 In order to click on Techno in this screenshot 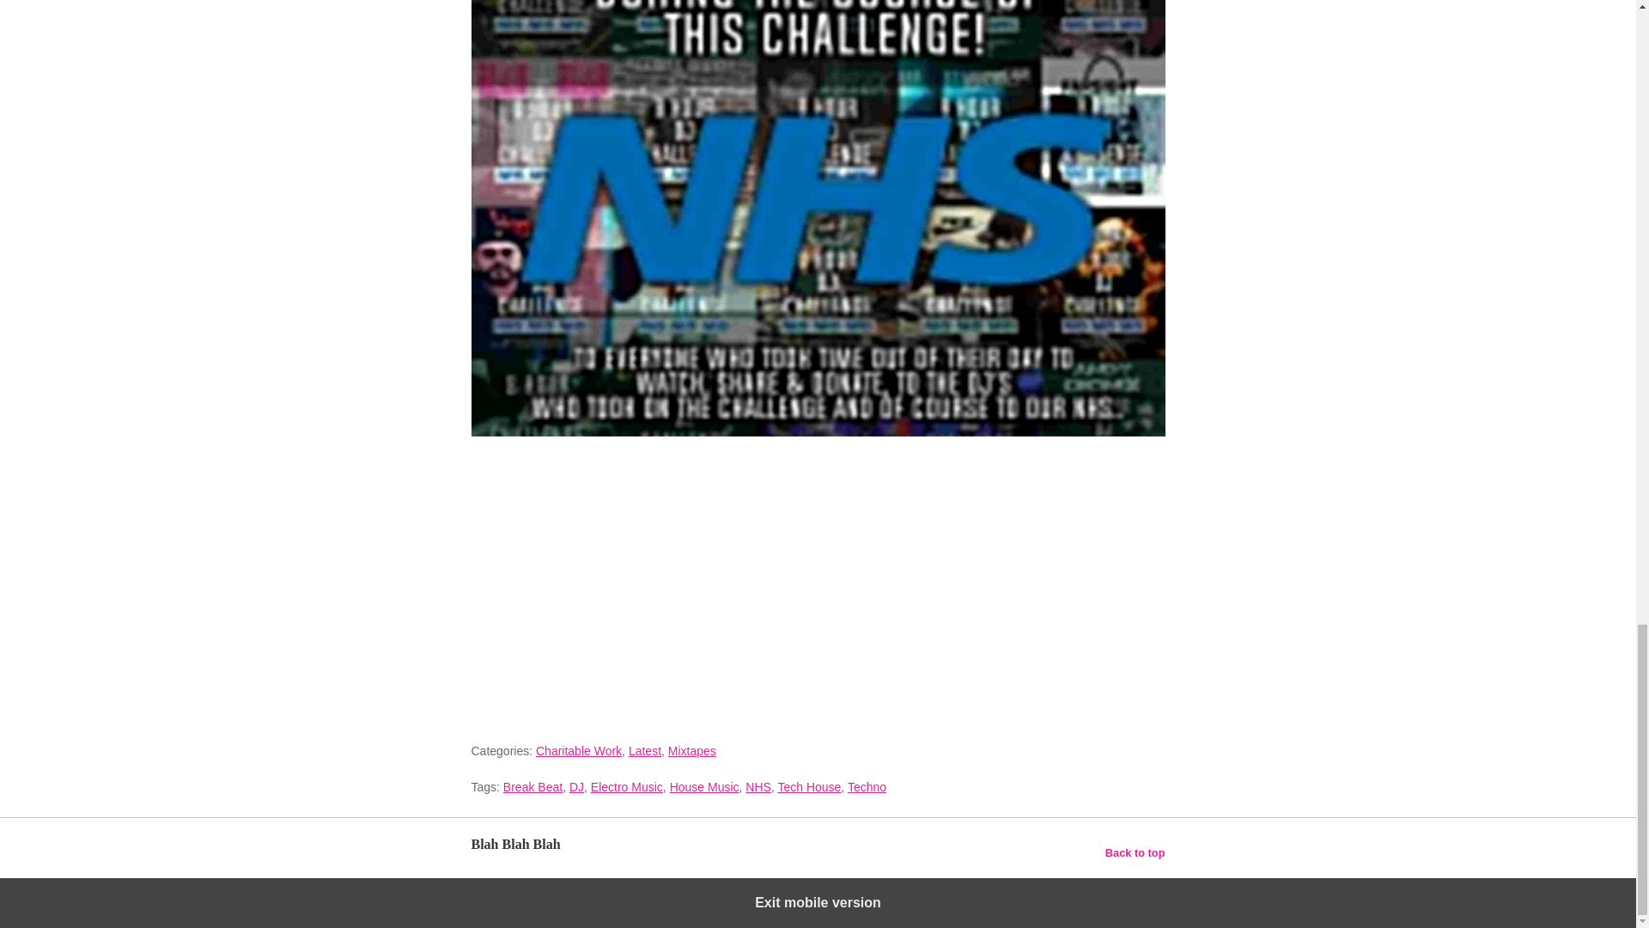, I will do `click(867, 787)`.